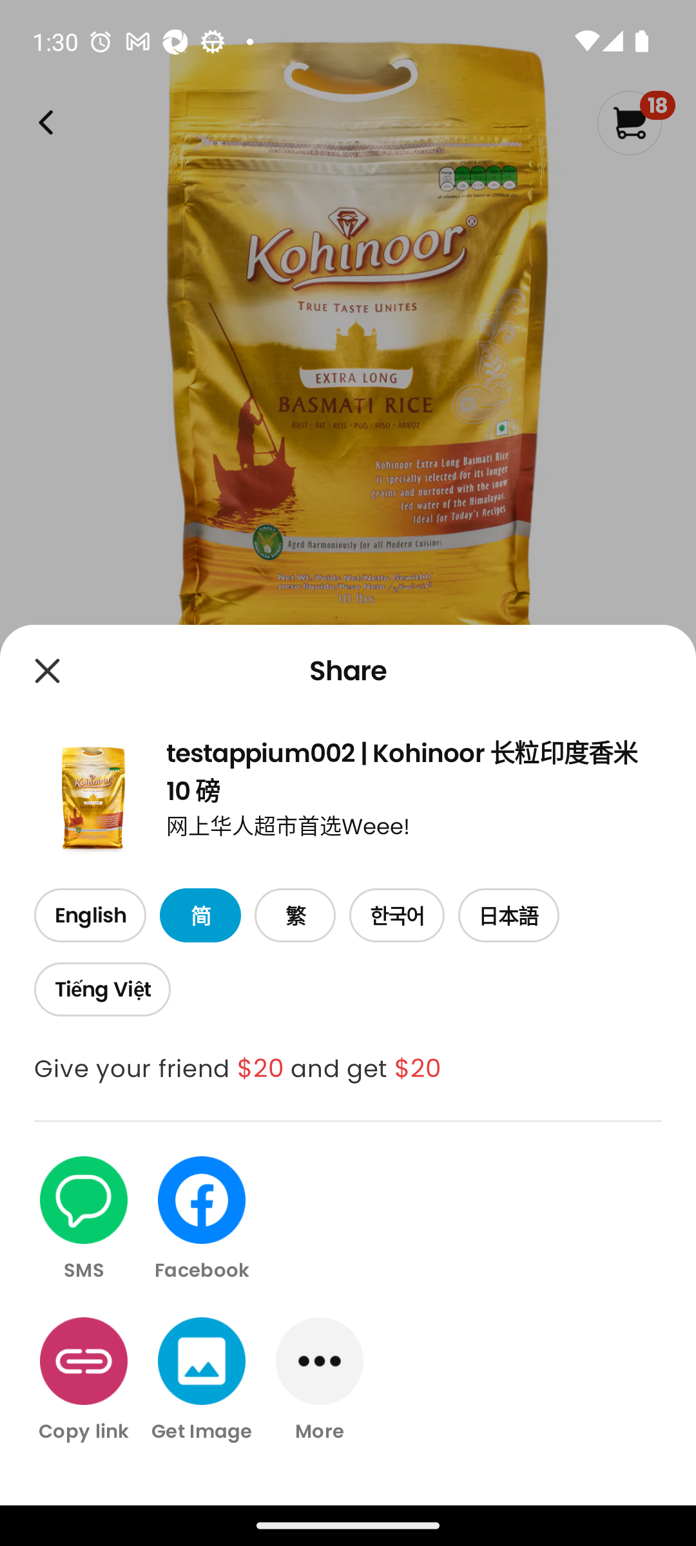  Describe the element at coordinates (102, 989) in the screenshot. I see `Tiếng Việt` at that location.